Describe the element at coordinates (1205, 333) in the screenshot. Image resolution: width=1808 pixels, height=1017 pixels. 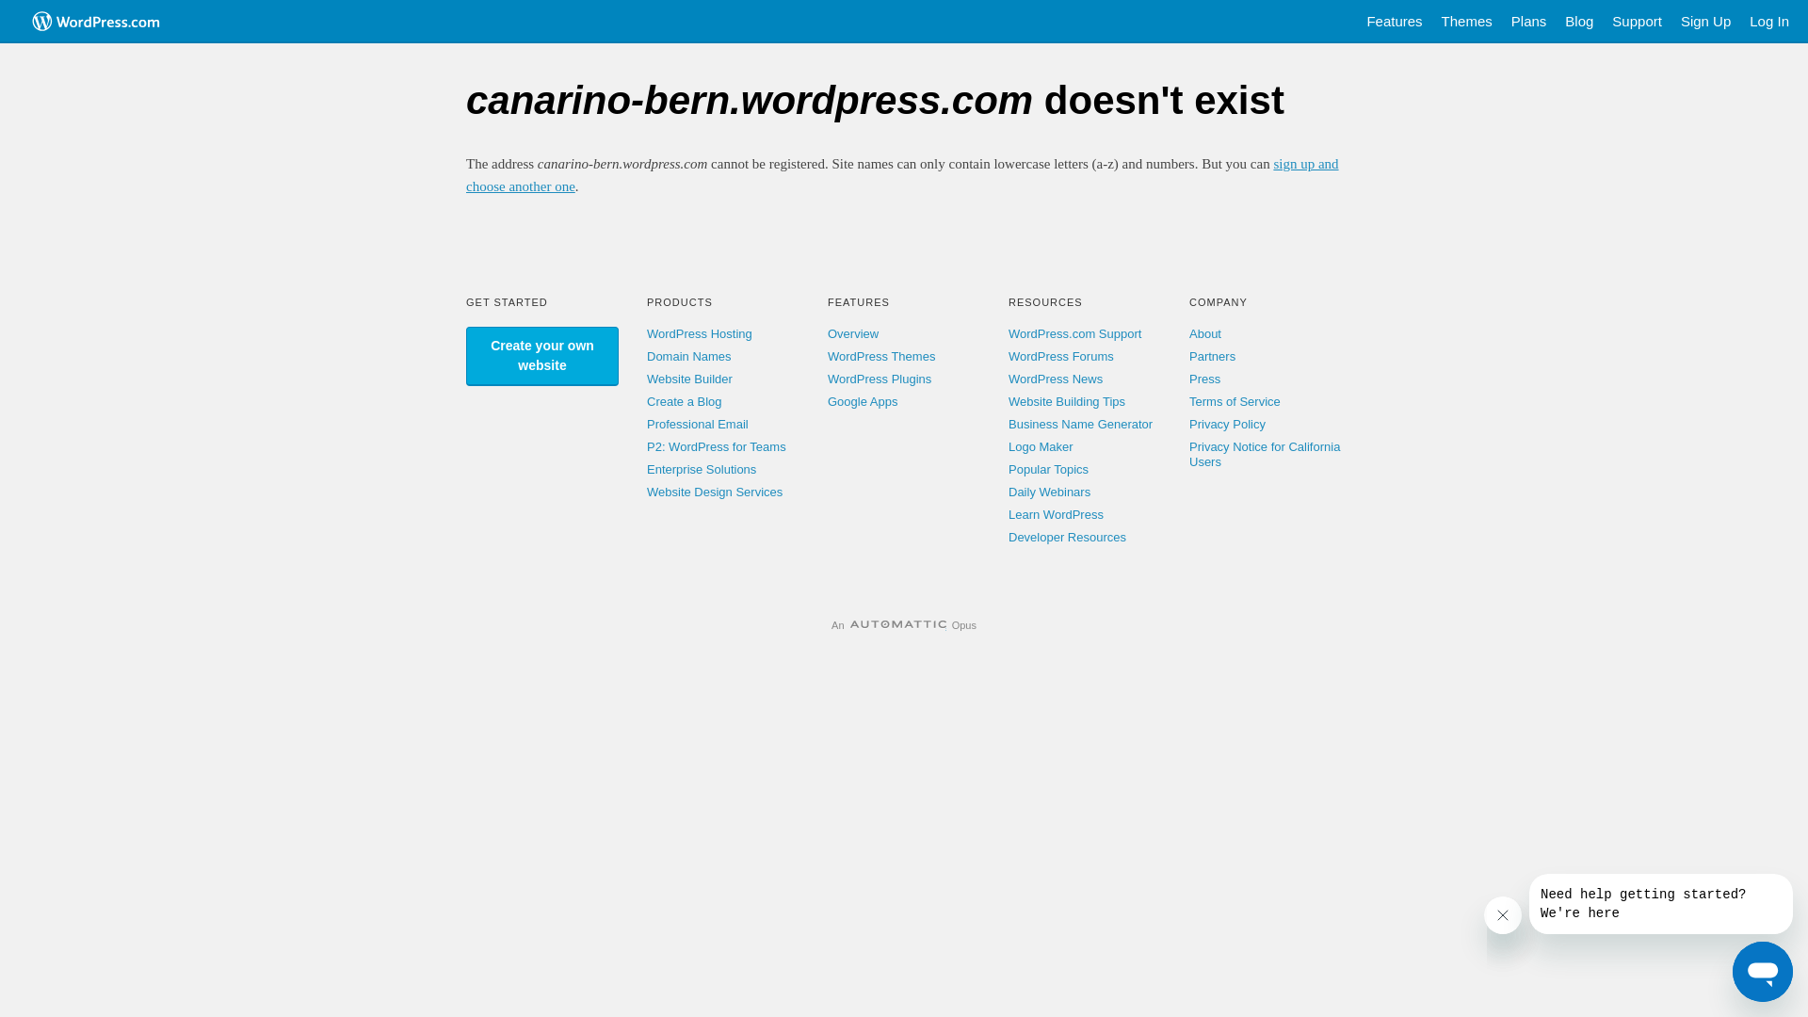
I see `About` at that location.